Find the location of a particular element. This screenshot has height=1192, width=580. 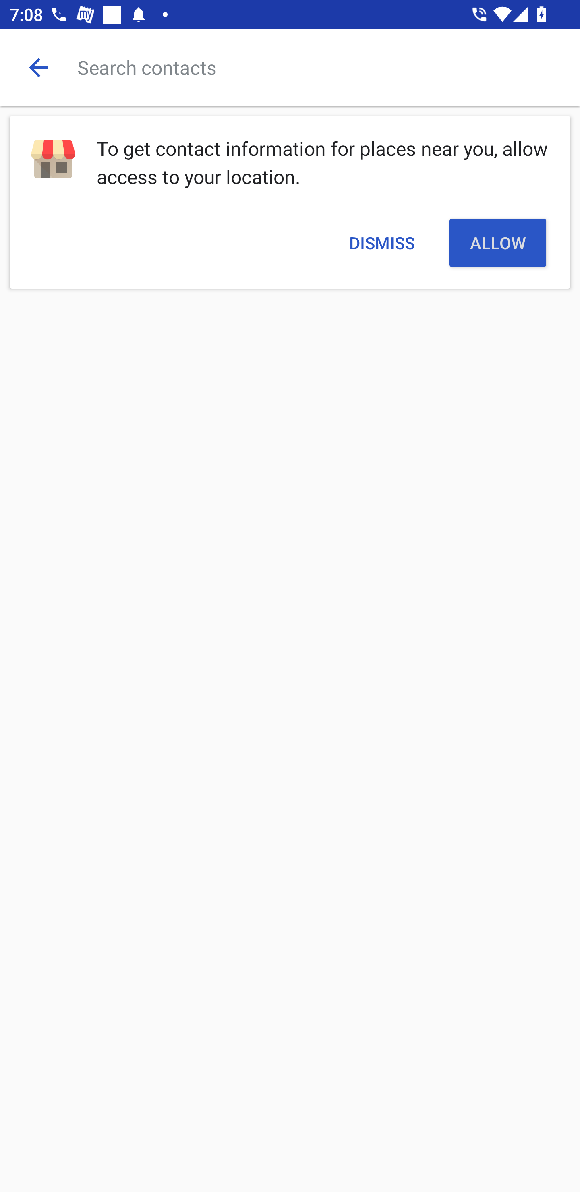

ALLOW is located at coordinates (498, 242).